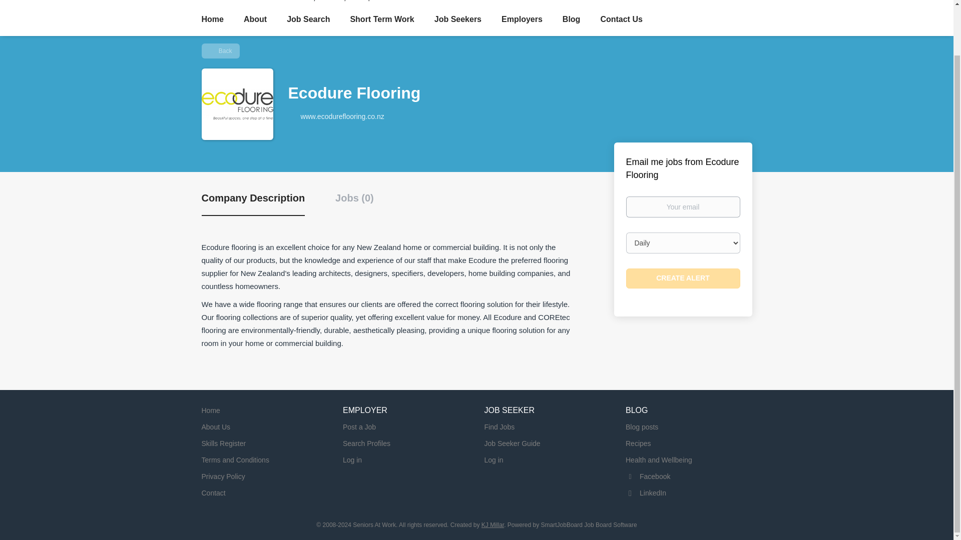 The height and width of the screenshot is (540, 961). Describe the element at coordinates (215, 426) in the screenshot. I see `View About Us page` at that location.